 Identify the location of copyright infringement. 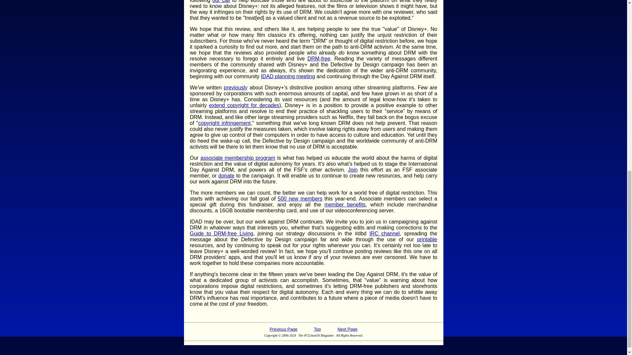
(224, 123).